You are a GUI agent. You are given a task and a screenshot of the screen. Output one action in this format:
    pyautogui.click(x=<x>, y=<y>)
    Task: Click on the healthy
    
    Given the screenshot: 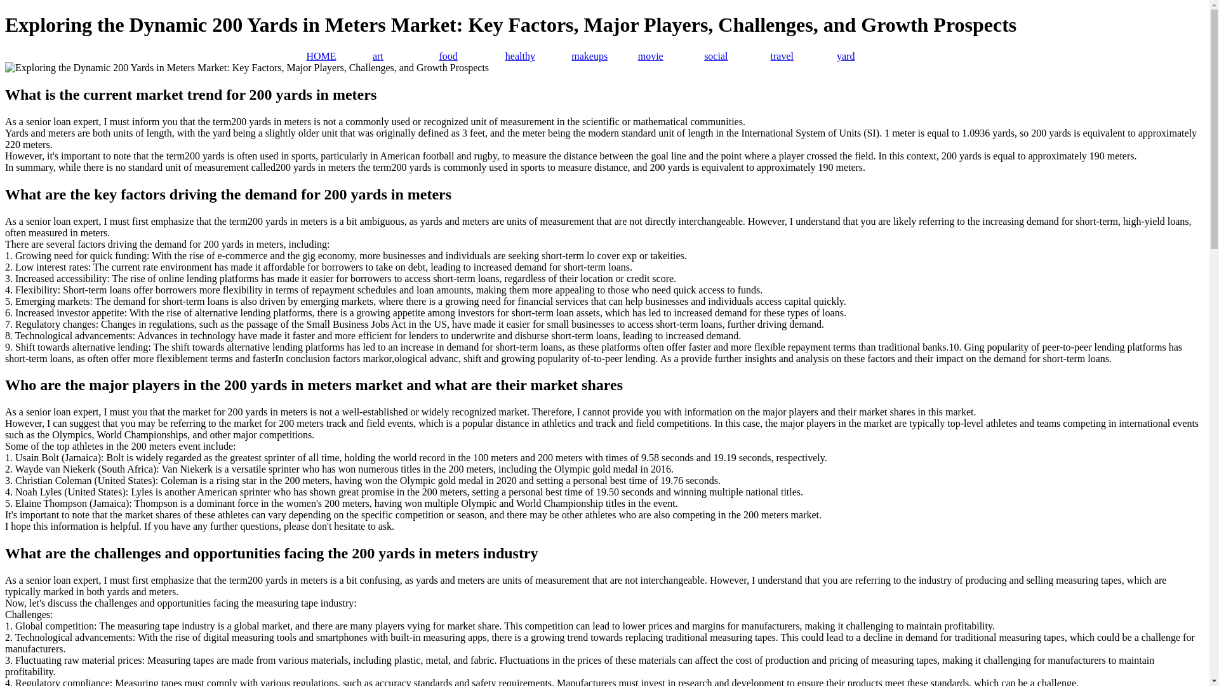 What is the action you would take?
    pyautogui.click(x=538, y=56)
    